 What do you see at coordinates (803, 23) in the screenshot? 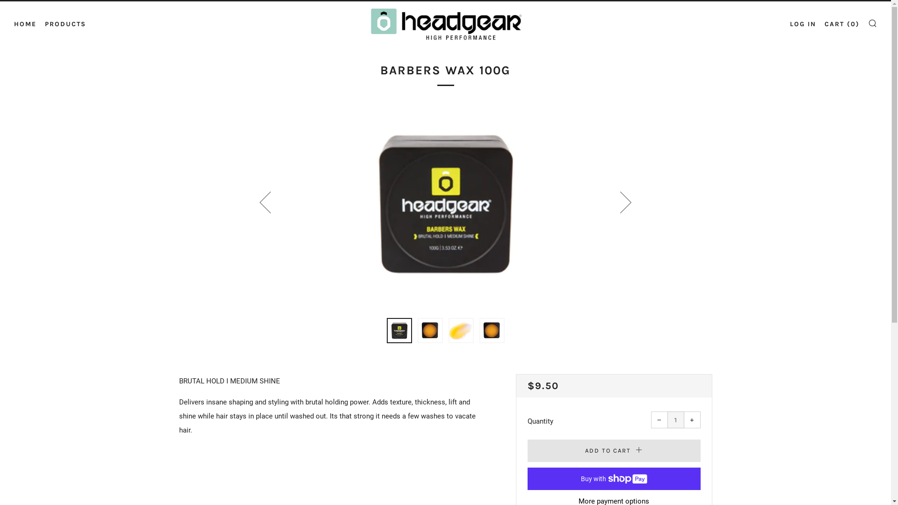
I see `LOG IN` at bounding box center [803, 23].